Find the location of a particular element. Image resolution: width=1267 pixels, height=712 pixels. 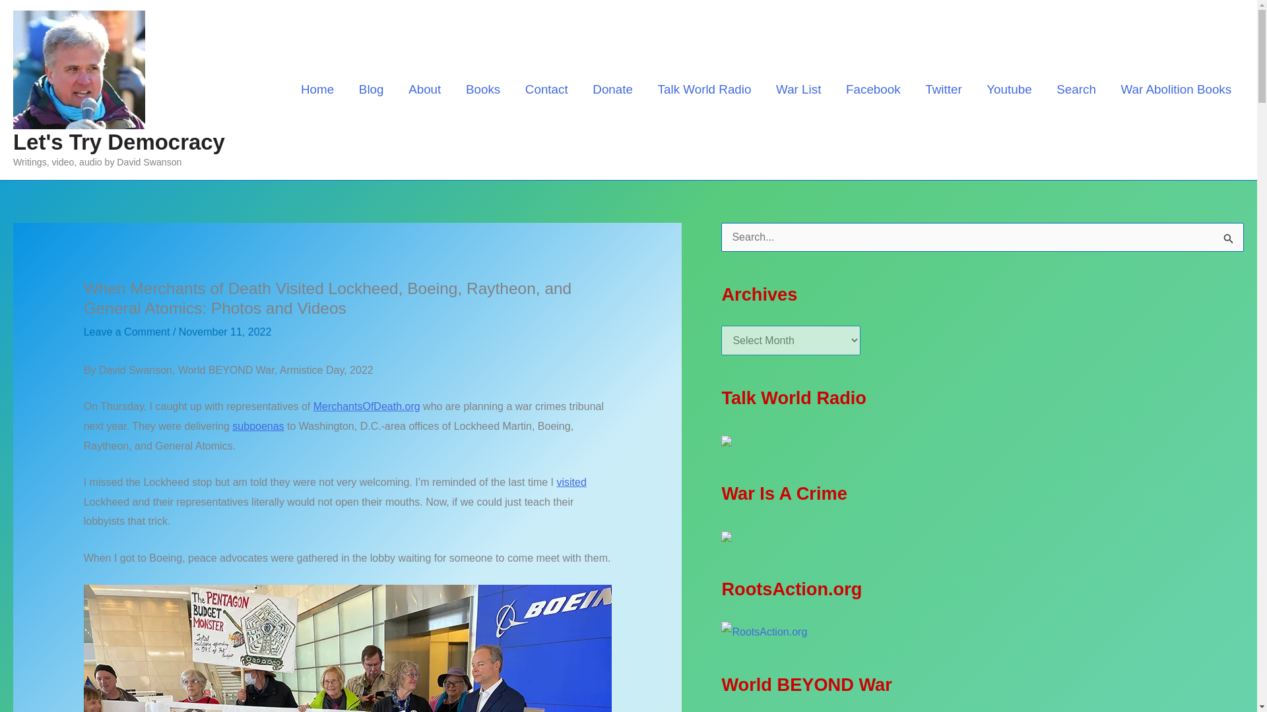

War List is located at coordinates (798, 89).